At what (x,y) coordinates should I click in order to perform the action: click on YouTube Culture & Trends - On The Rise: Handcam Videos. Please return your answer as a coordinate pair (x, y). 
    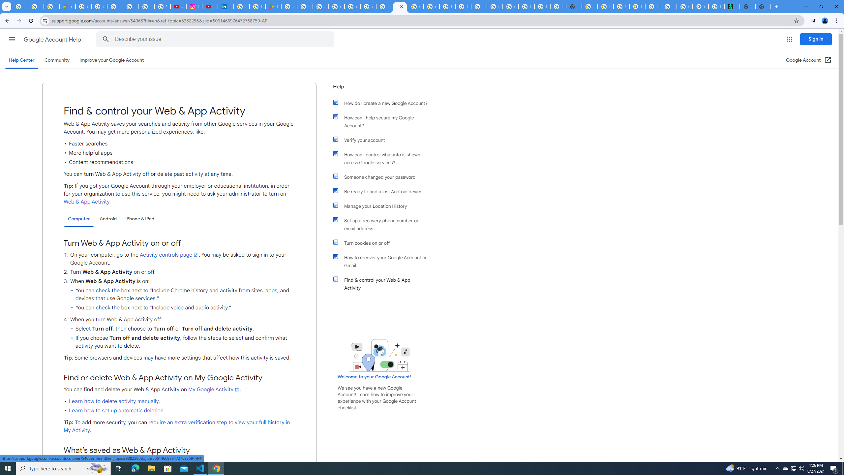
    Looking at the image, I should click on (210, 7).